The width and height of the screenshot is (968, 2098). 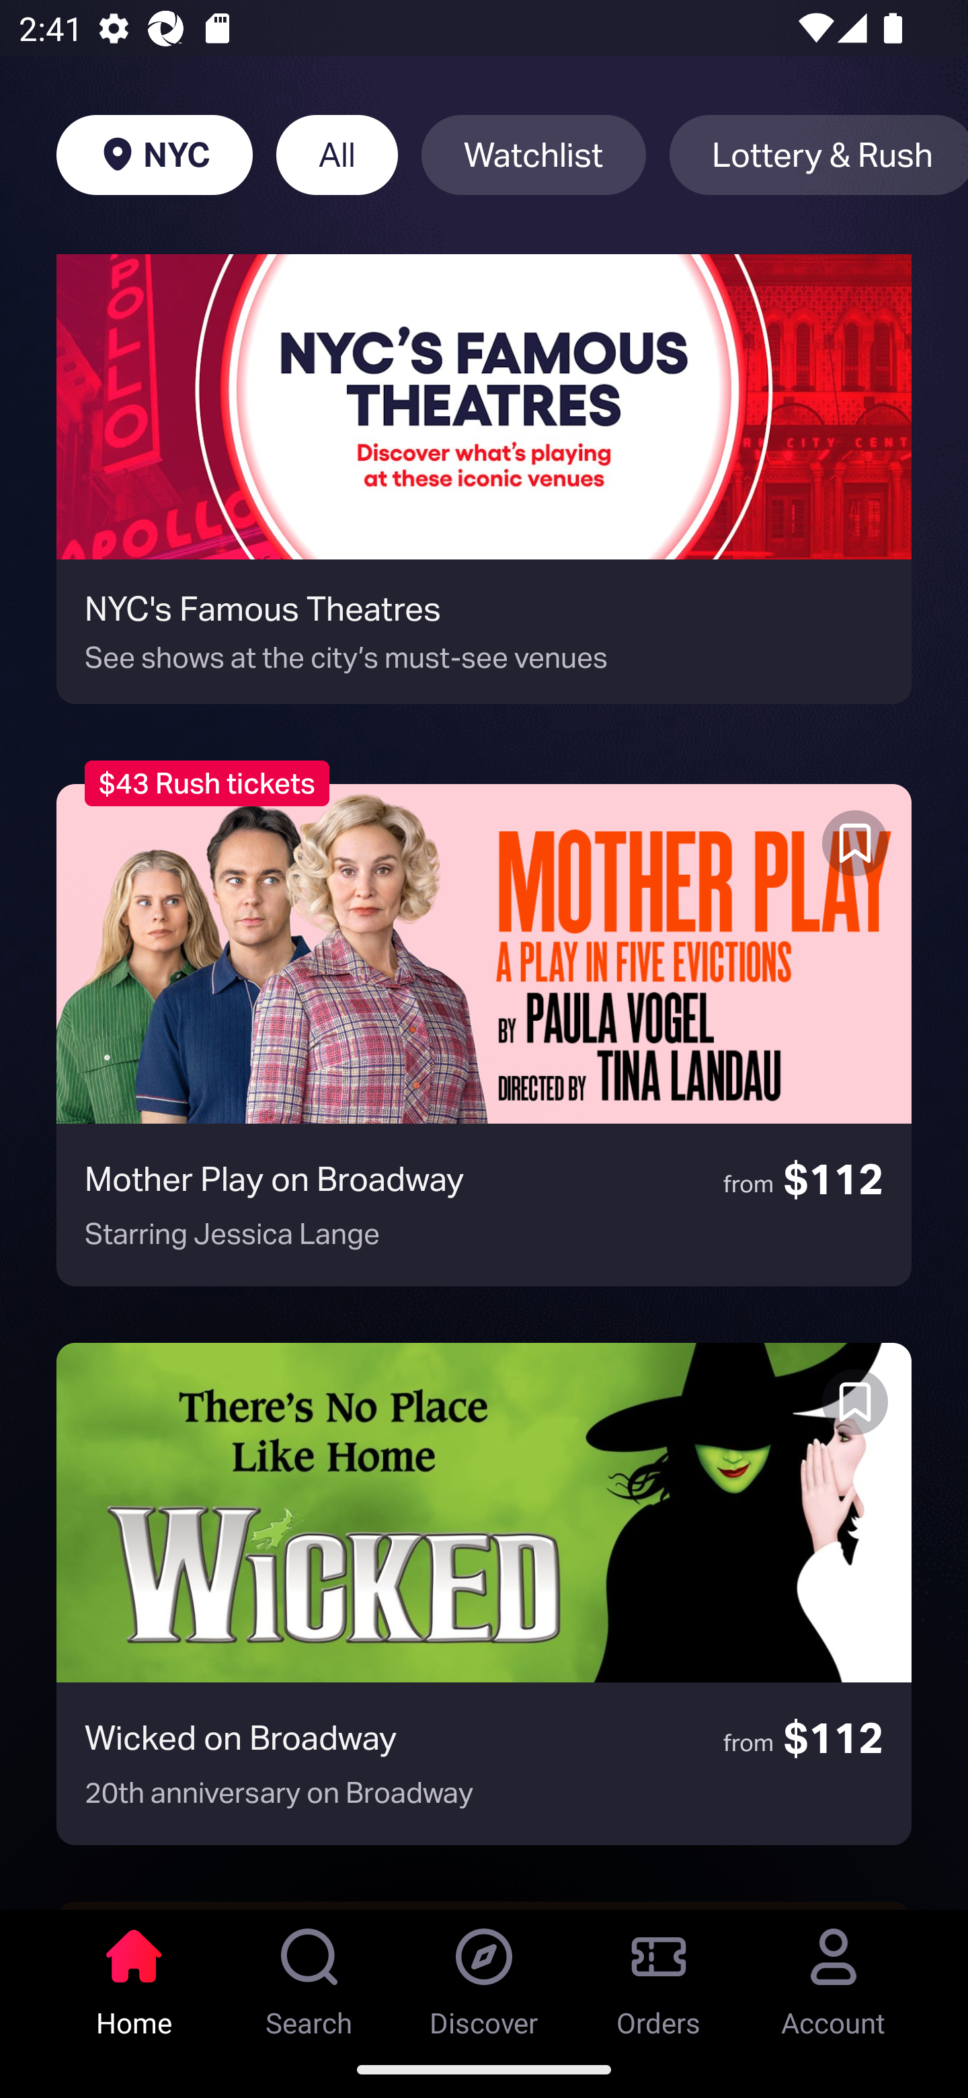 I want to click on Lottery & Rush, so click(x=819, y=155).